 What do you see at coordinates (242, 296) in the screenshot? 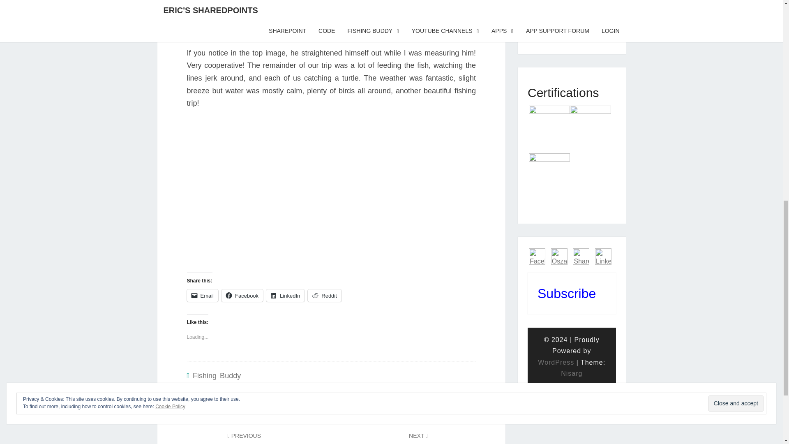
I see `Click to share on Facebook` at bounding box center [242, 296].